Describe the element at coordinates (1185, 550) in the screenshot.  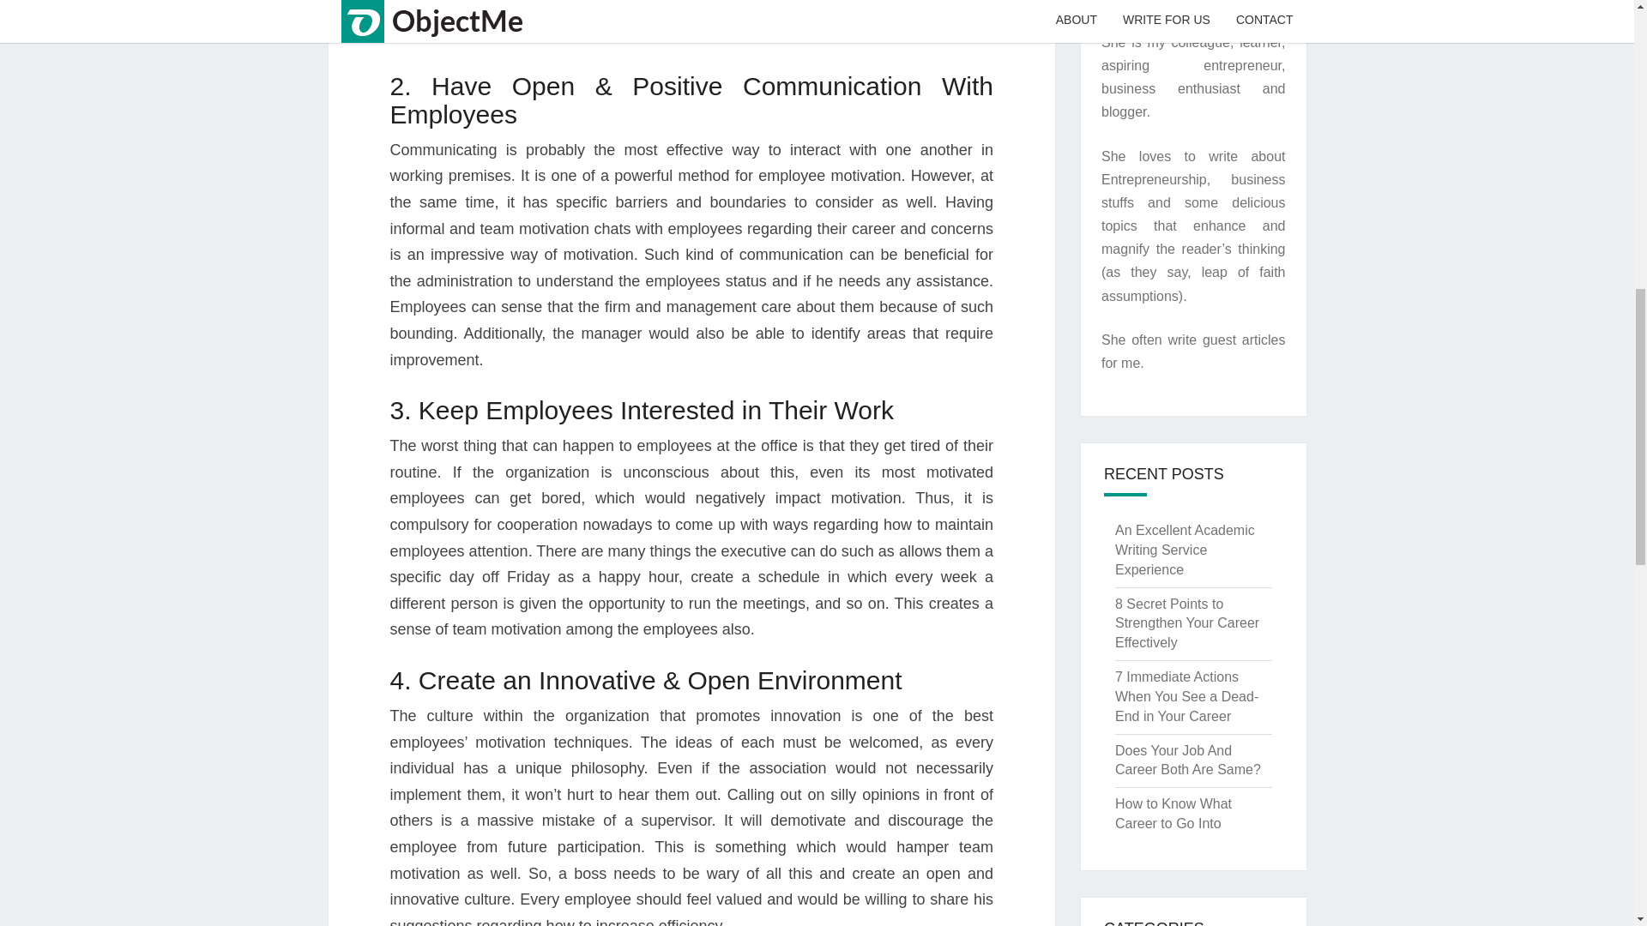
I see `An Excellent Academic Writing Service Experience` at that location.